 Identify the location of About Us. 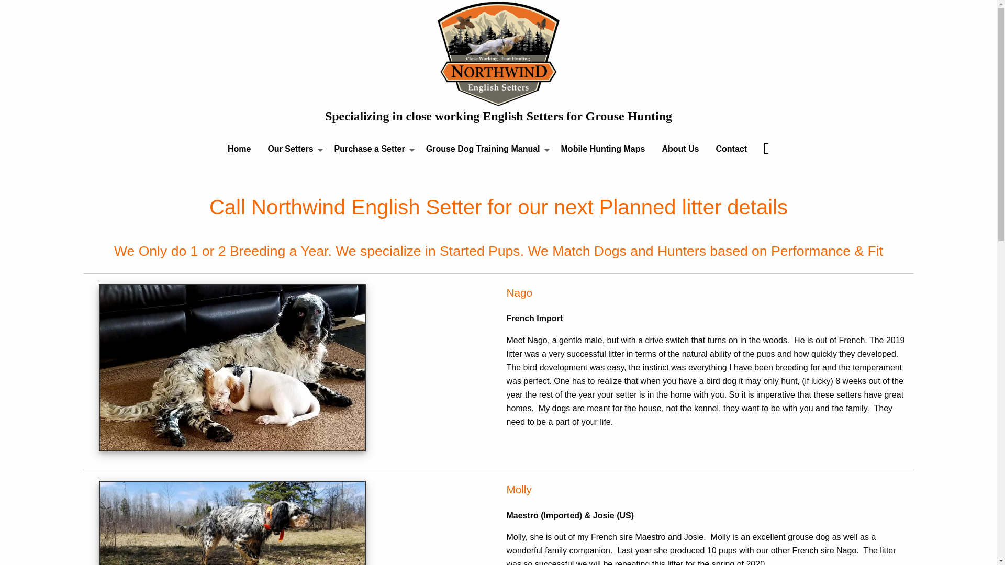
(680, 150).